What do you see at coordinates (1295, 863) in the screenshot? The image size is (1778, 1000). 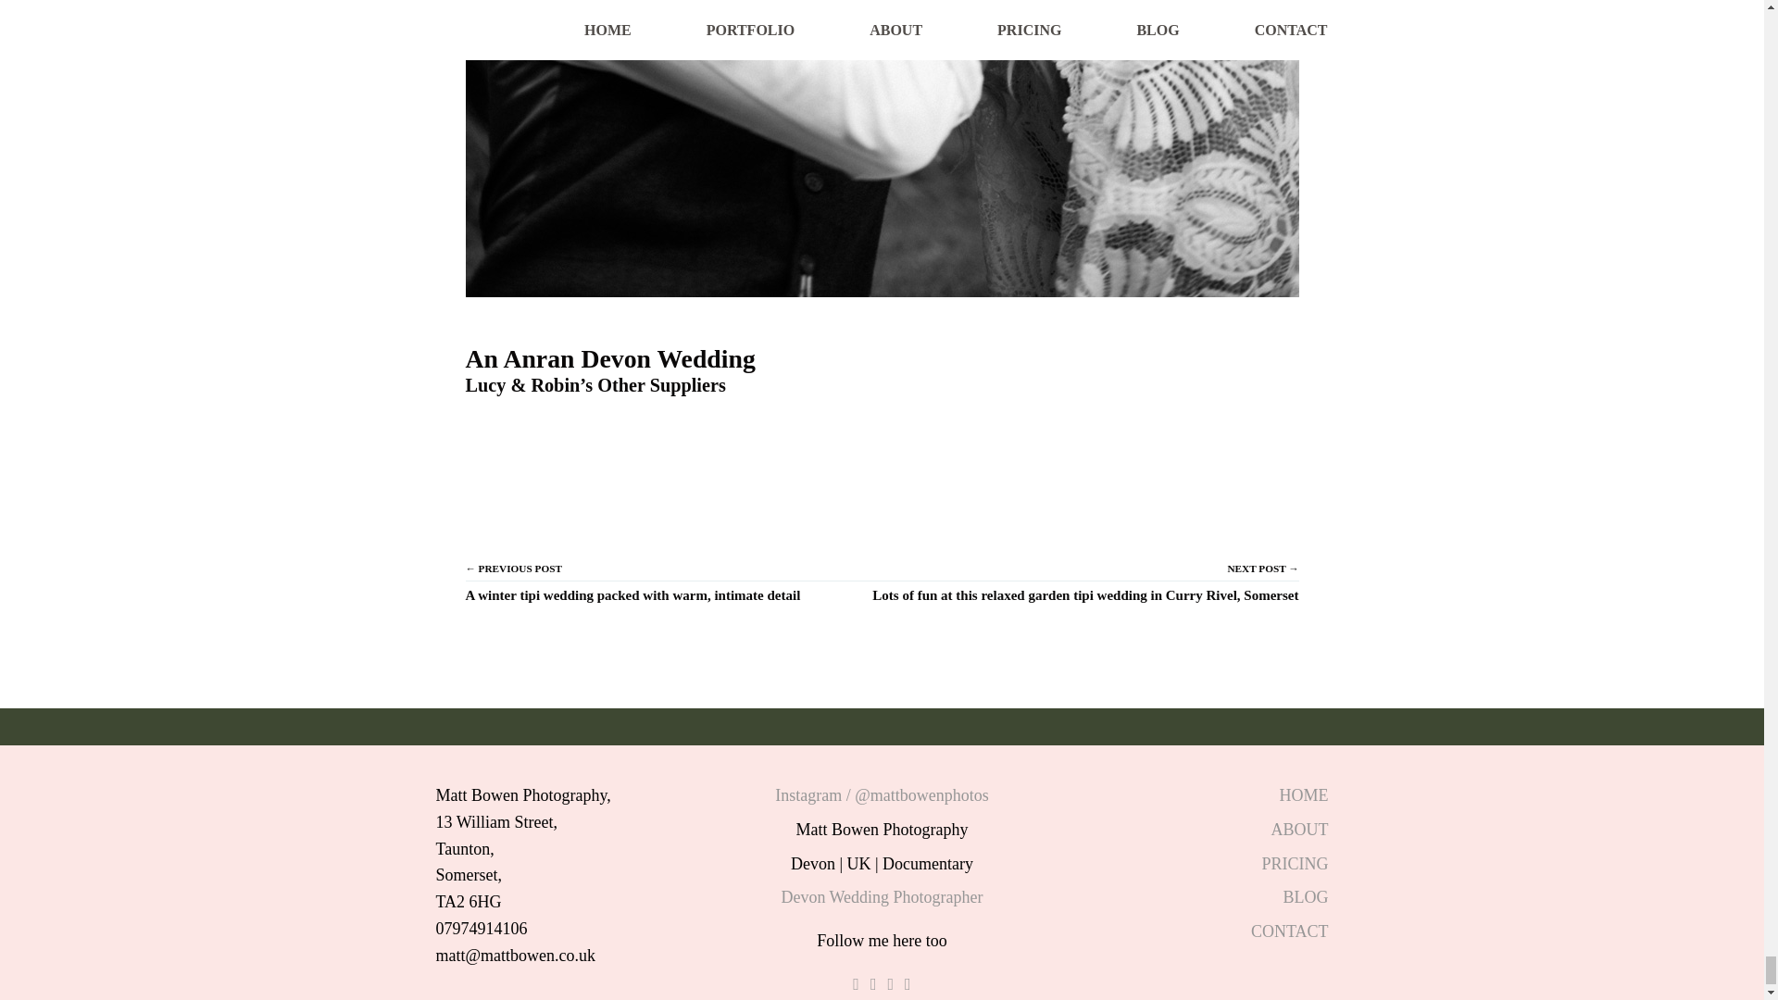 I see `PRICING` at bounding box center [1295, 863].